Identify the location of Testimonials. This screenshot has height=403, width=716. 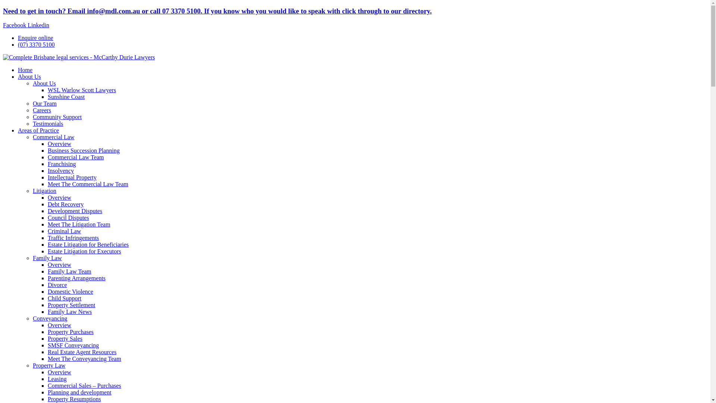
(48, 124).